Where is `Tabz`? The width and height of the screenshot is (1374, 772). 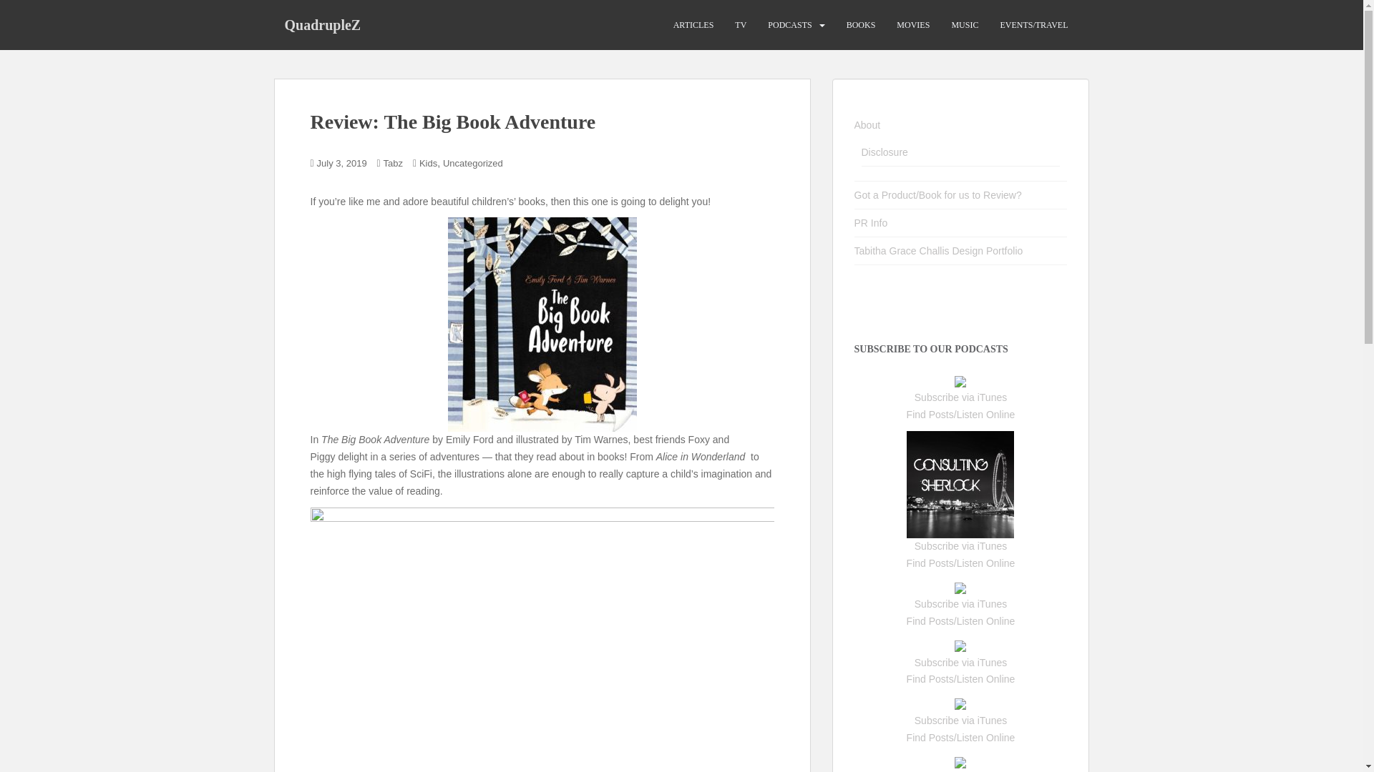 Tabz is located at coordinates (392, 163).